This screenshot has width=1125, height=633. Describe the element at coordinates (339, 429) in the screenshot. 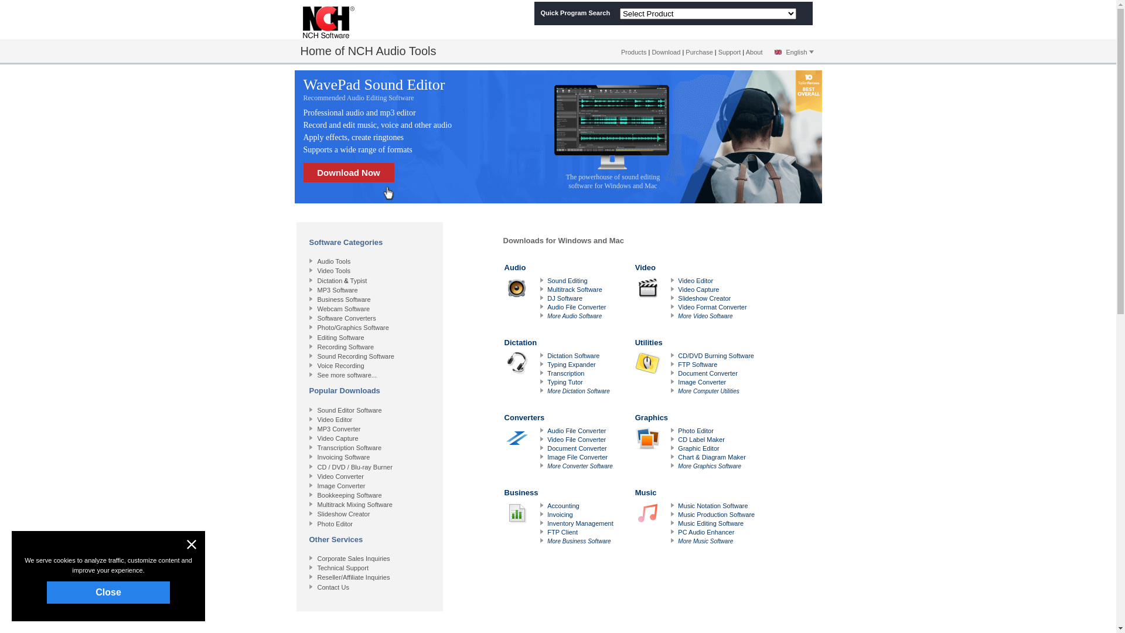

I see `MP3 Converter` at that location.